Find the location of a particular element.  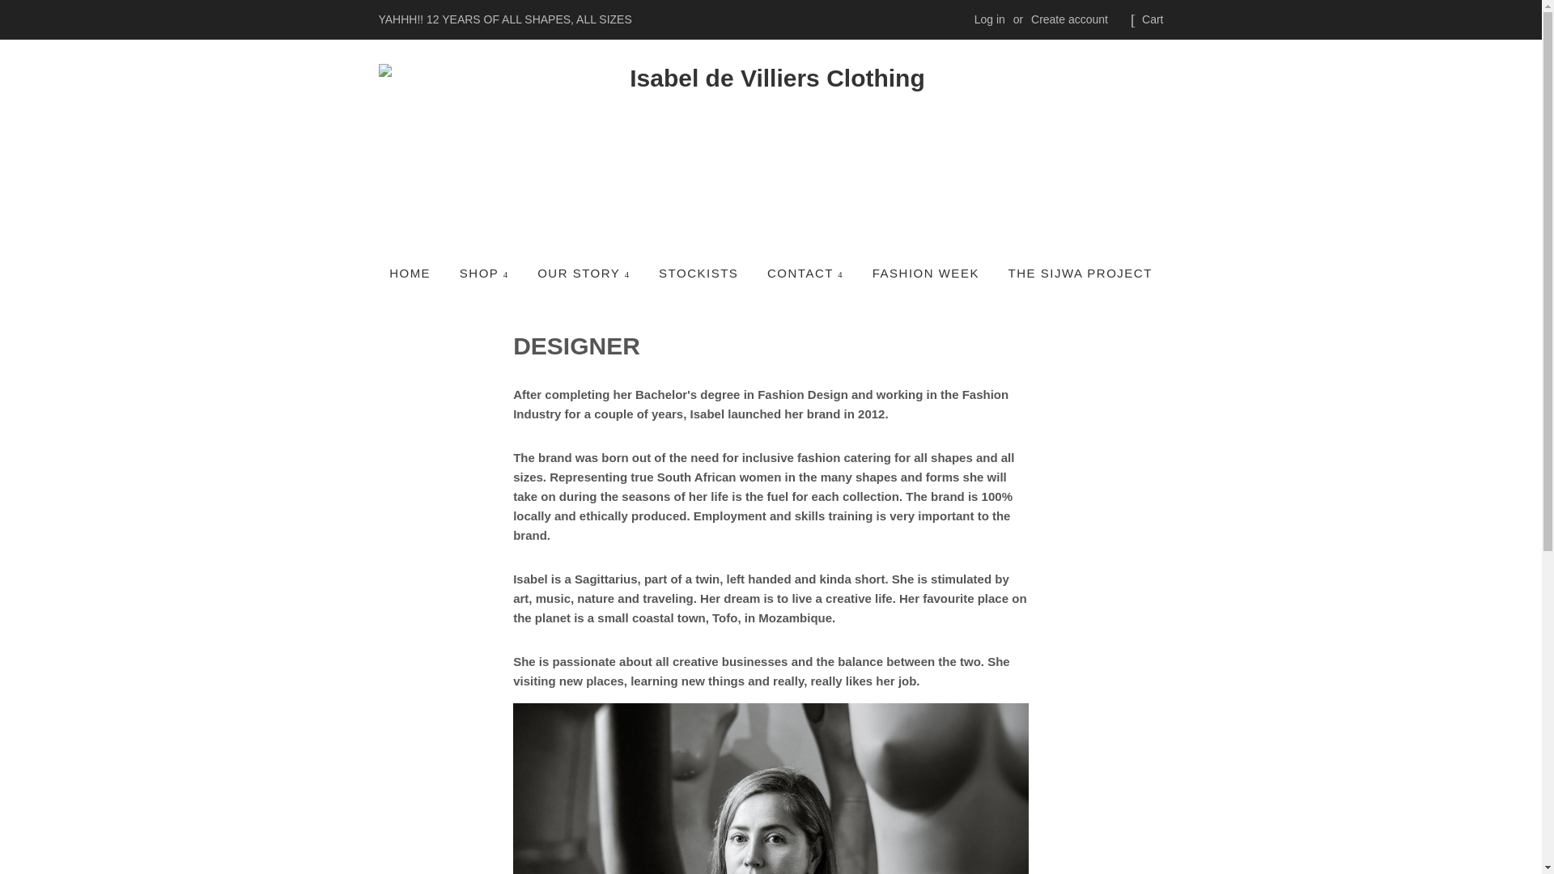

Log in is located at coordinates (989, 19).